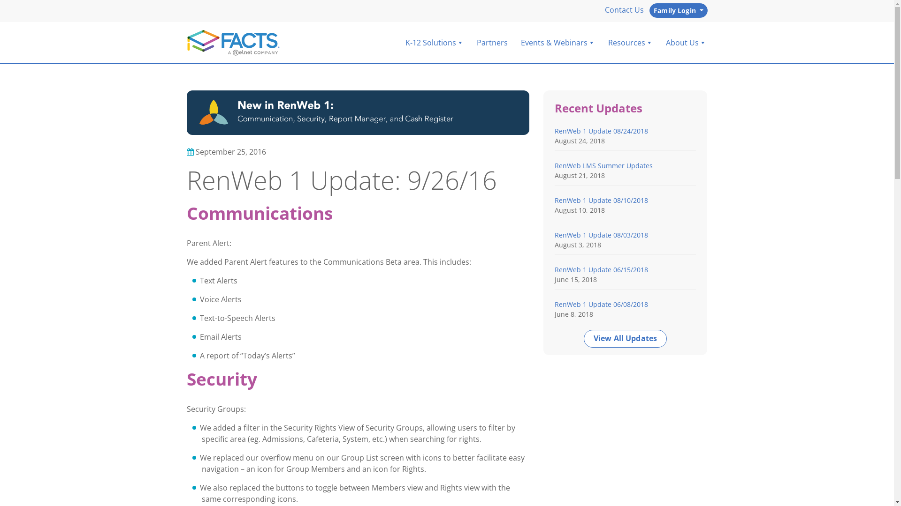 This screenshot has width=901, height=506. I want to click on K-12 Solutions, so click(435, 43).